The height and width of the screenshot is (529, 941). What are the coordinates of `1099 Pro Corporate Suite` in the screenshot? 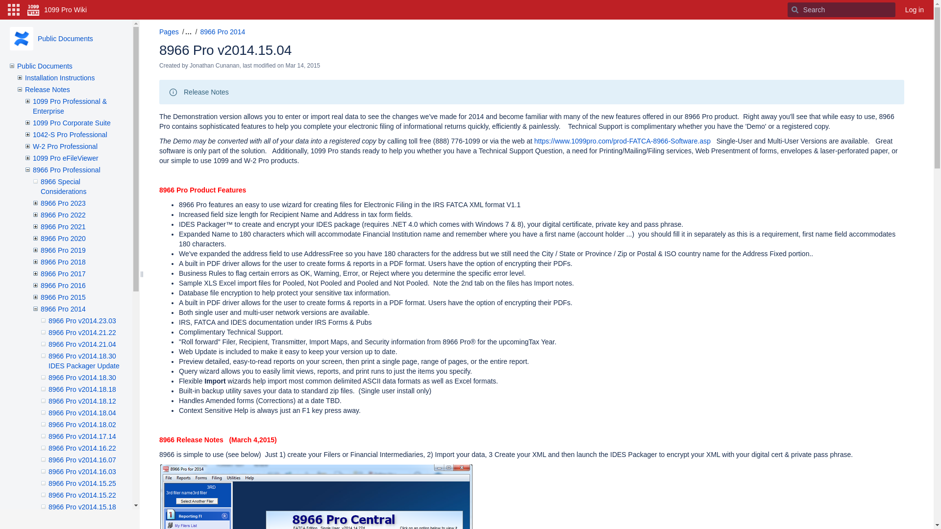 It's located at (72, 123).